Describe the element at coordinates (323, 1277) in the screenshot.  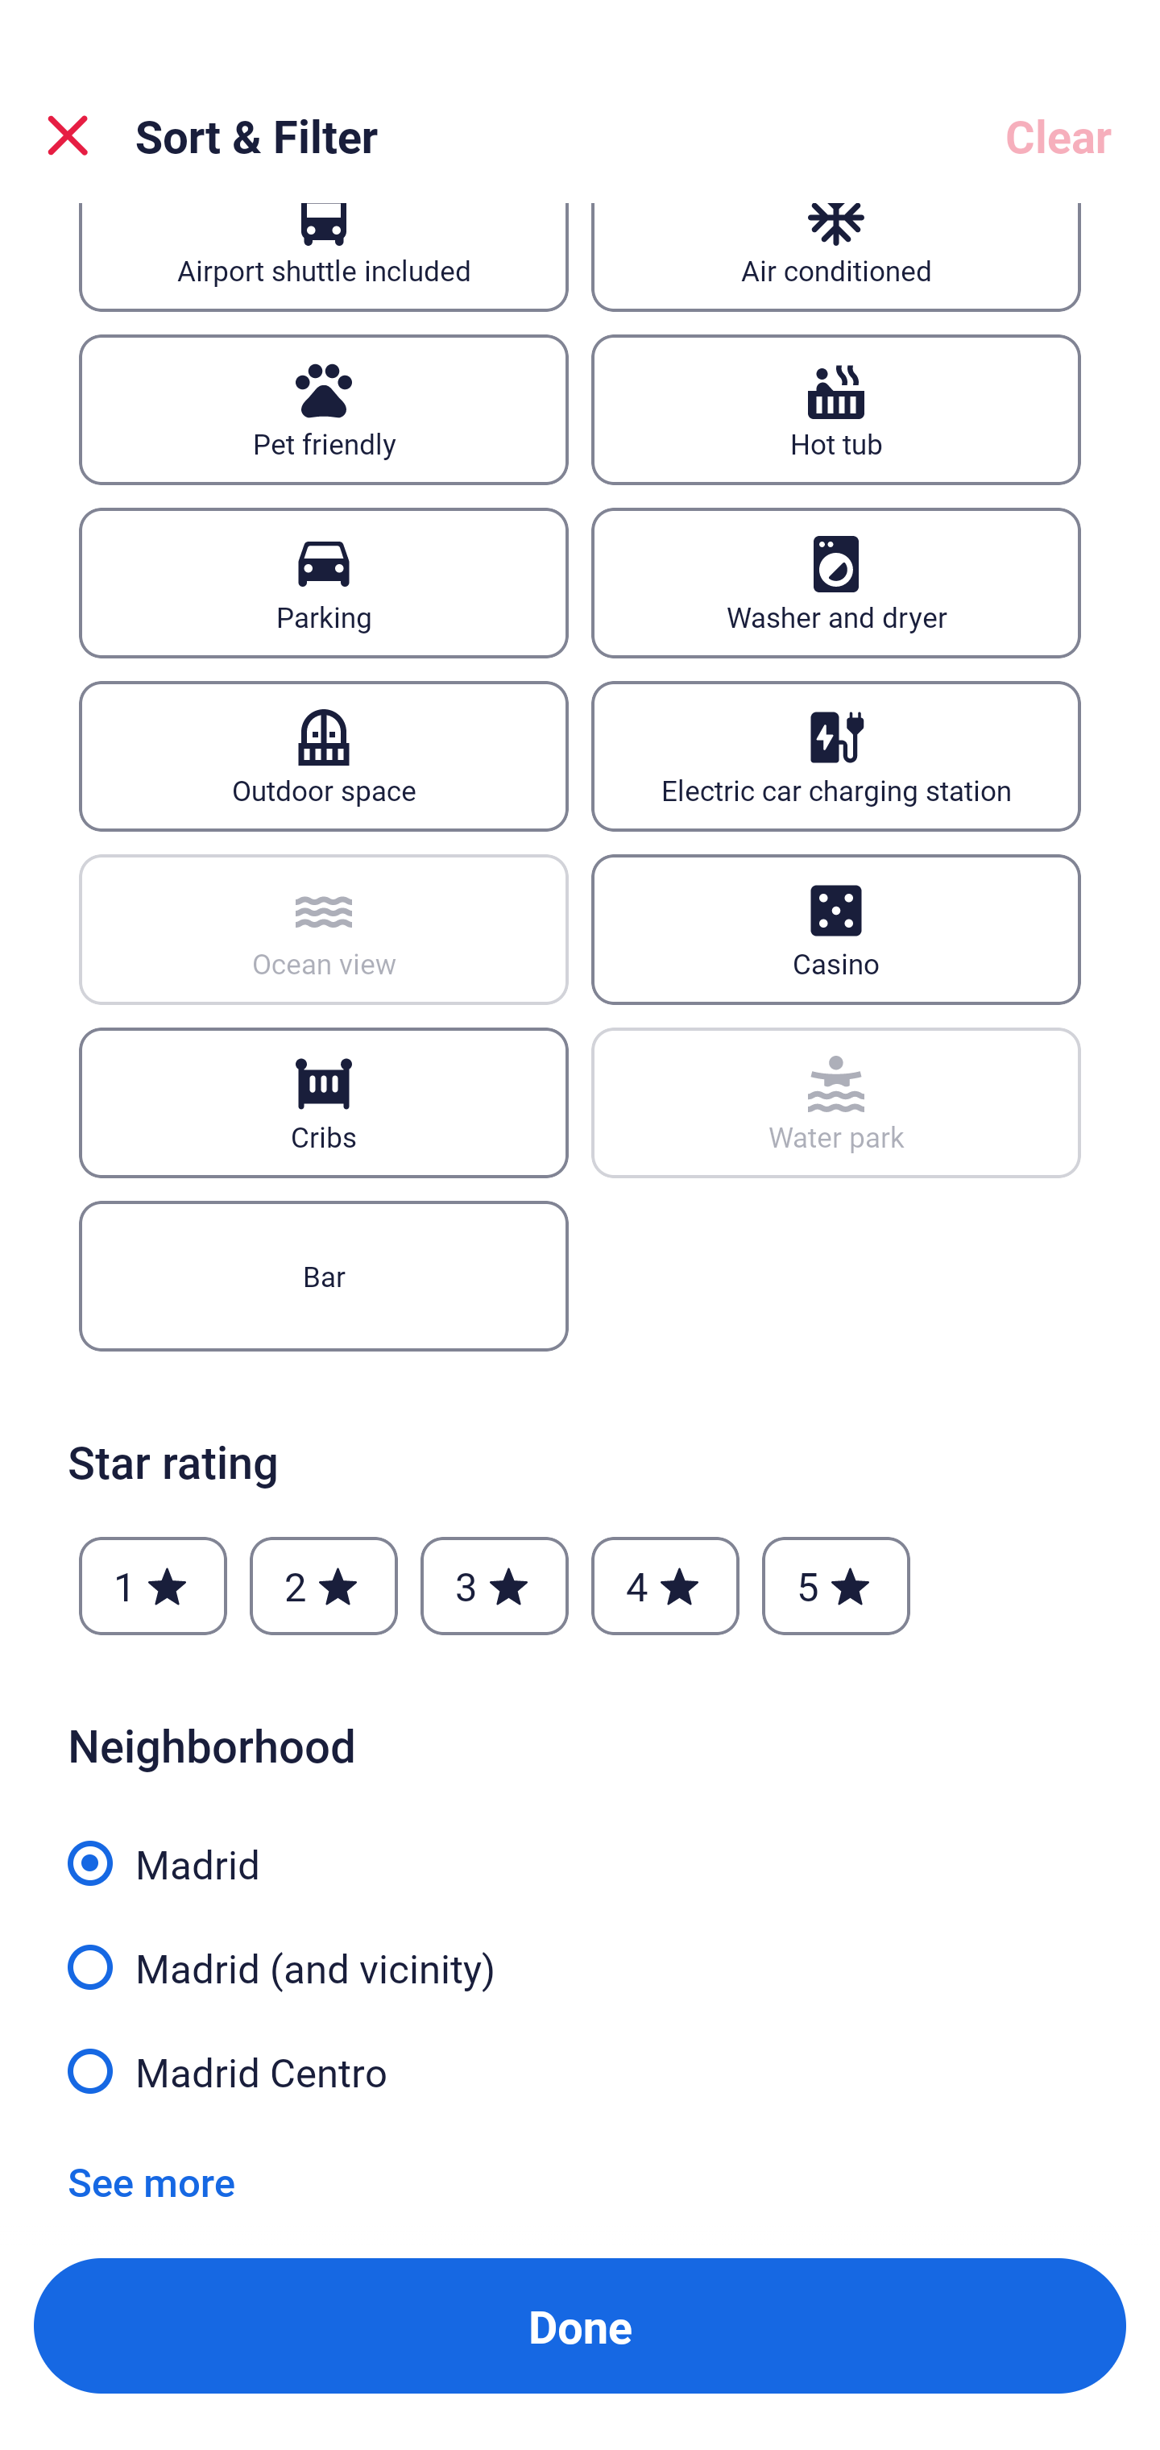
I see `Bar` at that location.